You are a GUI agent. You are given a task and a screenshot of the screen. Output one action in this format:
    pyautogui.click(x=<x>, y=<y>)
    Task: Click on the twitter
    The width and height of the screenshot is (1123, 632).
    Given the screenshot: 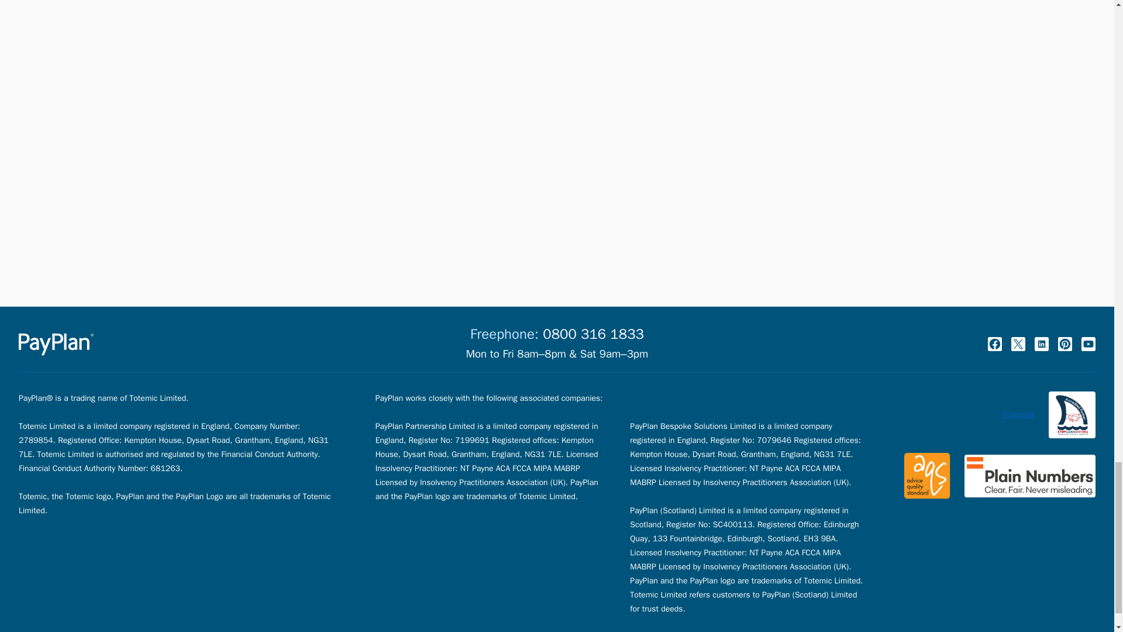 What is the action you would take?
    pyautogui.click(x=1018, y=344)
    